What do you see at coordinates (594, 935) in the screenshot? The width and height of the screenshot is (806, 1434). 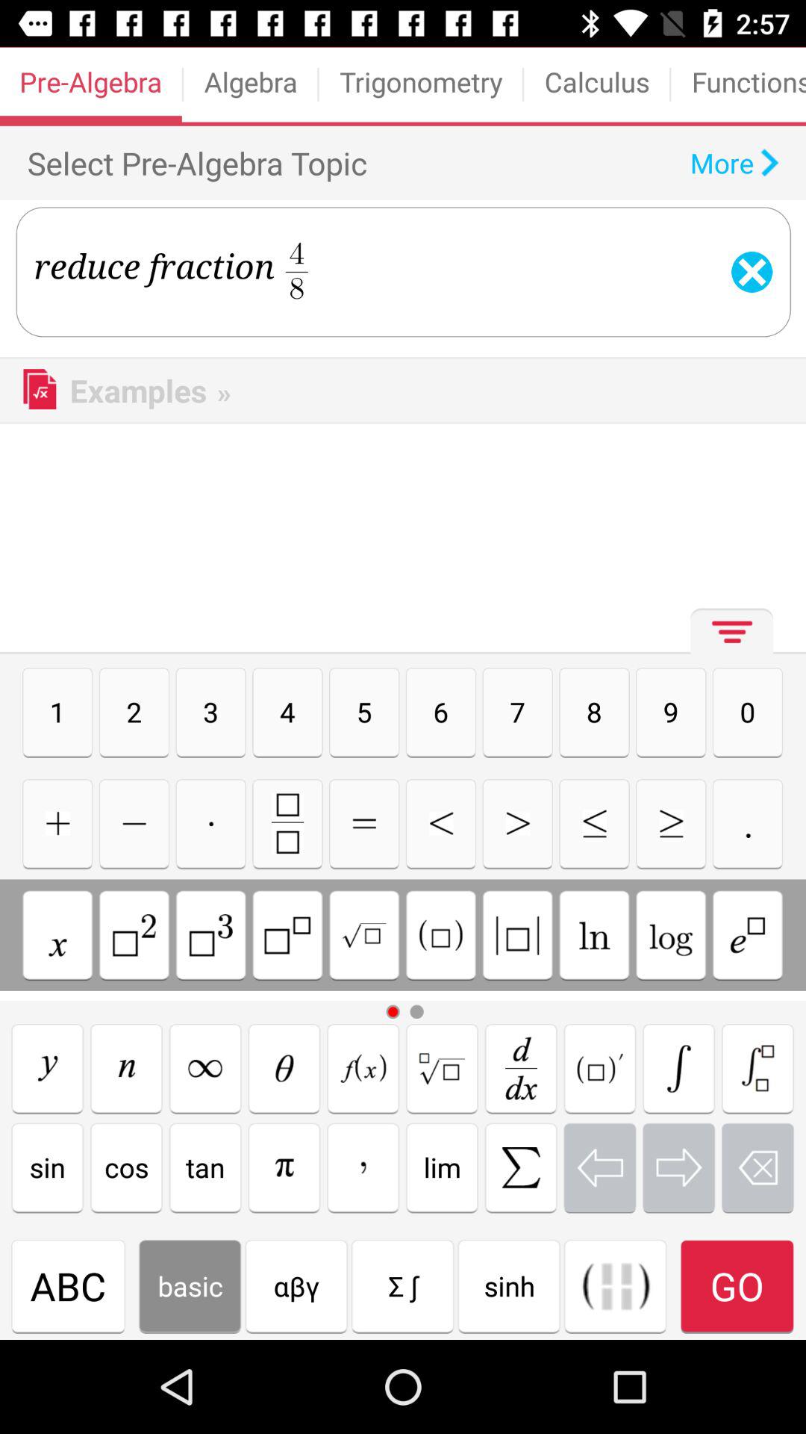 I see `typing button` at bounding box center [594, 935].